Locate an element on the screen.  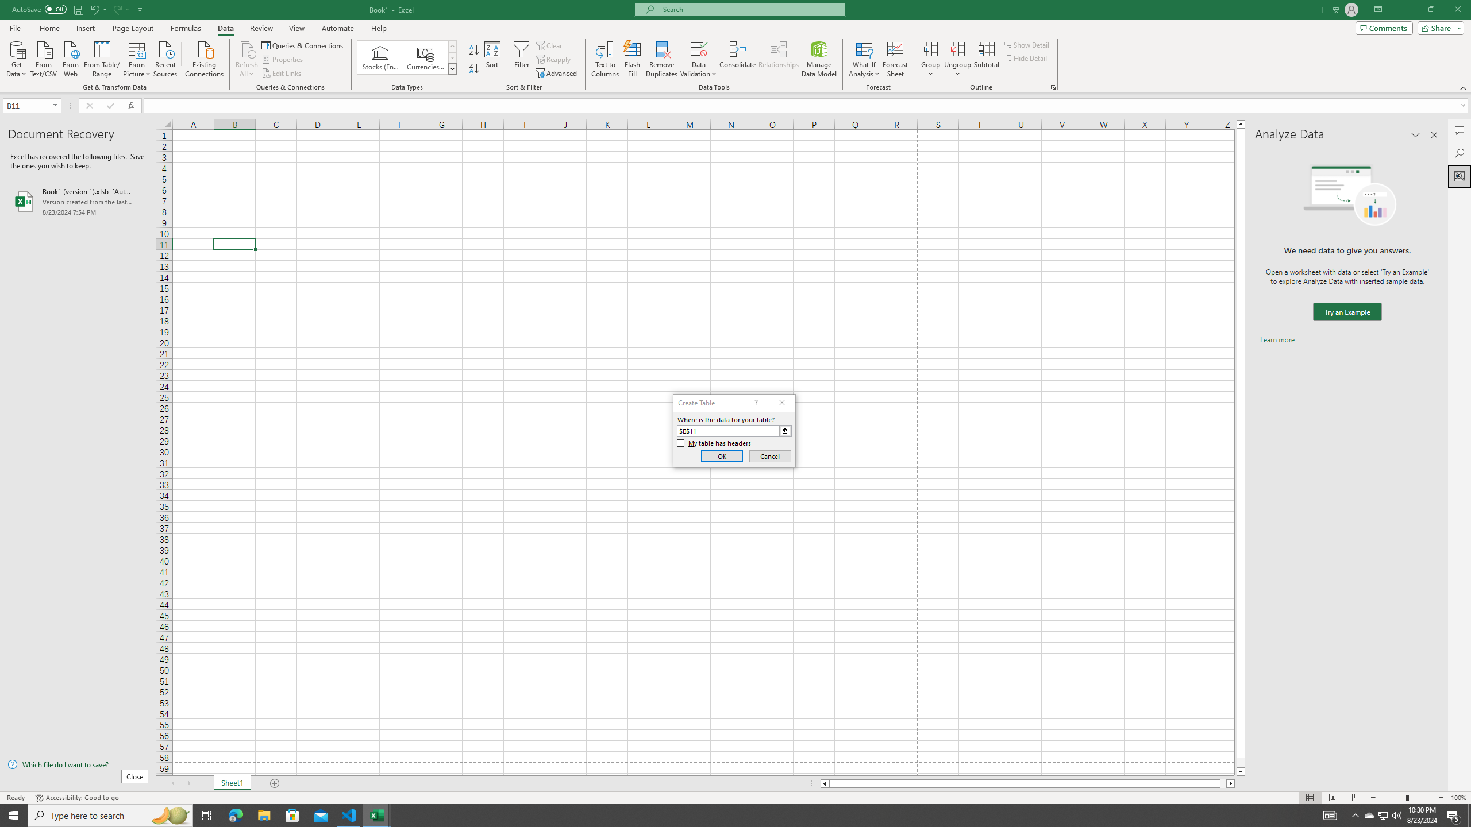
Relationships is located at coordinates (779, 59).